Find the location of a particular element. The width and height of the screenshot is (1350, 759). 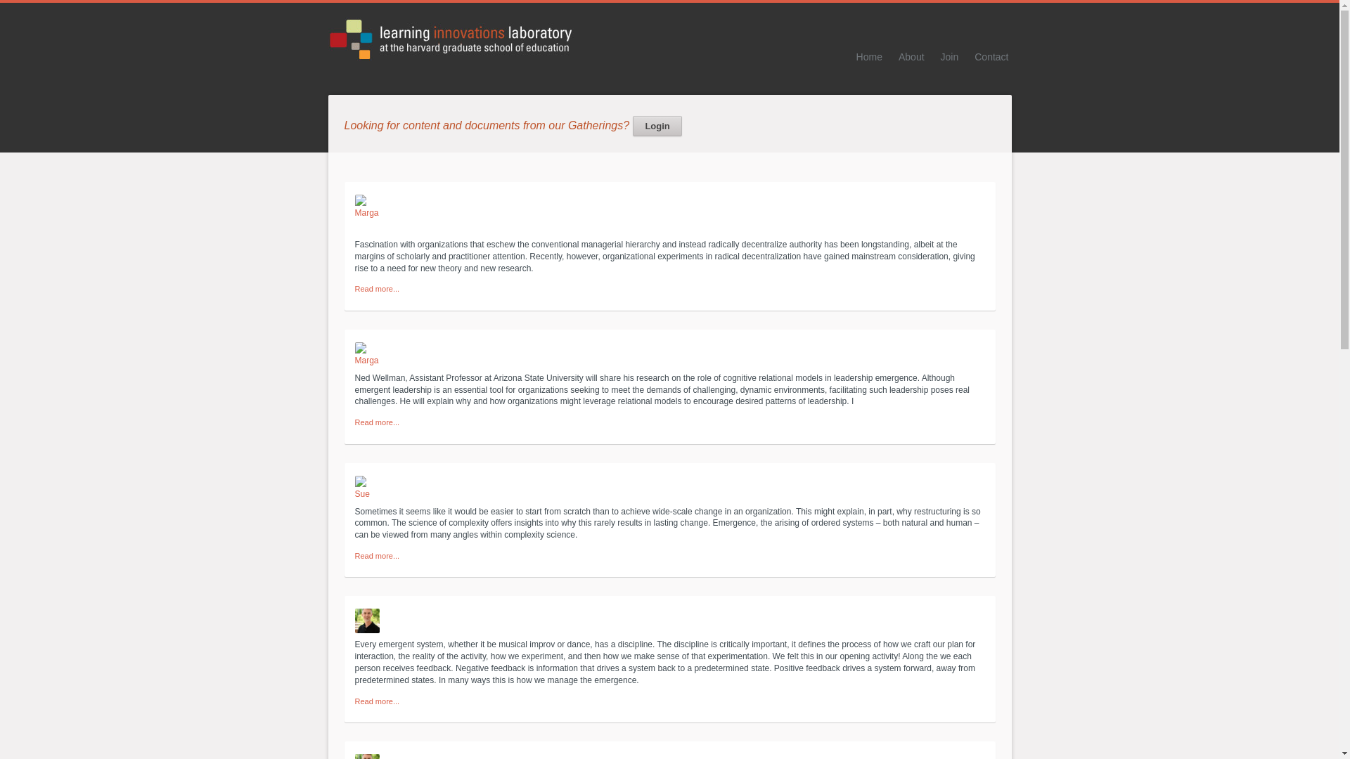

Contact is located at coordinates (991, 57).